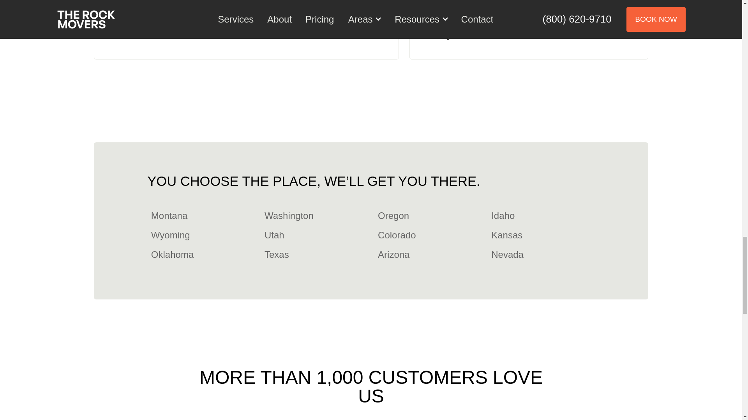 Image resolution: width=748 pixels, height=420 pixels. I want to click on Wyoming, so click(168, 235).